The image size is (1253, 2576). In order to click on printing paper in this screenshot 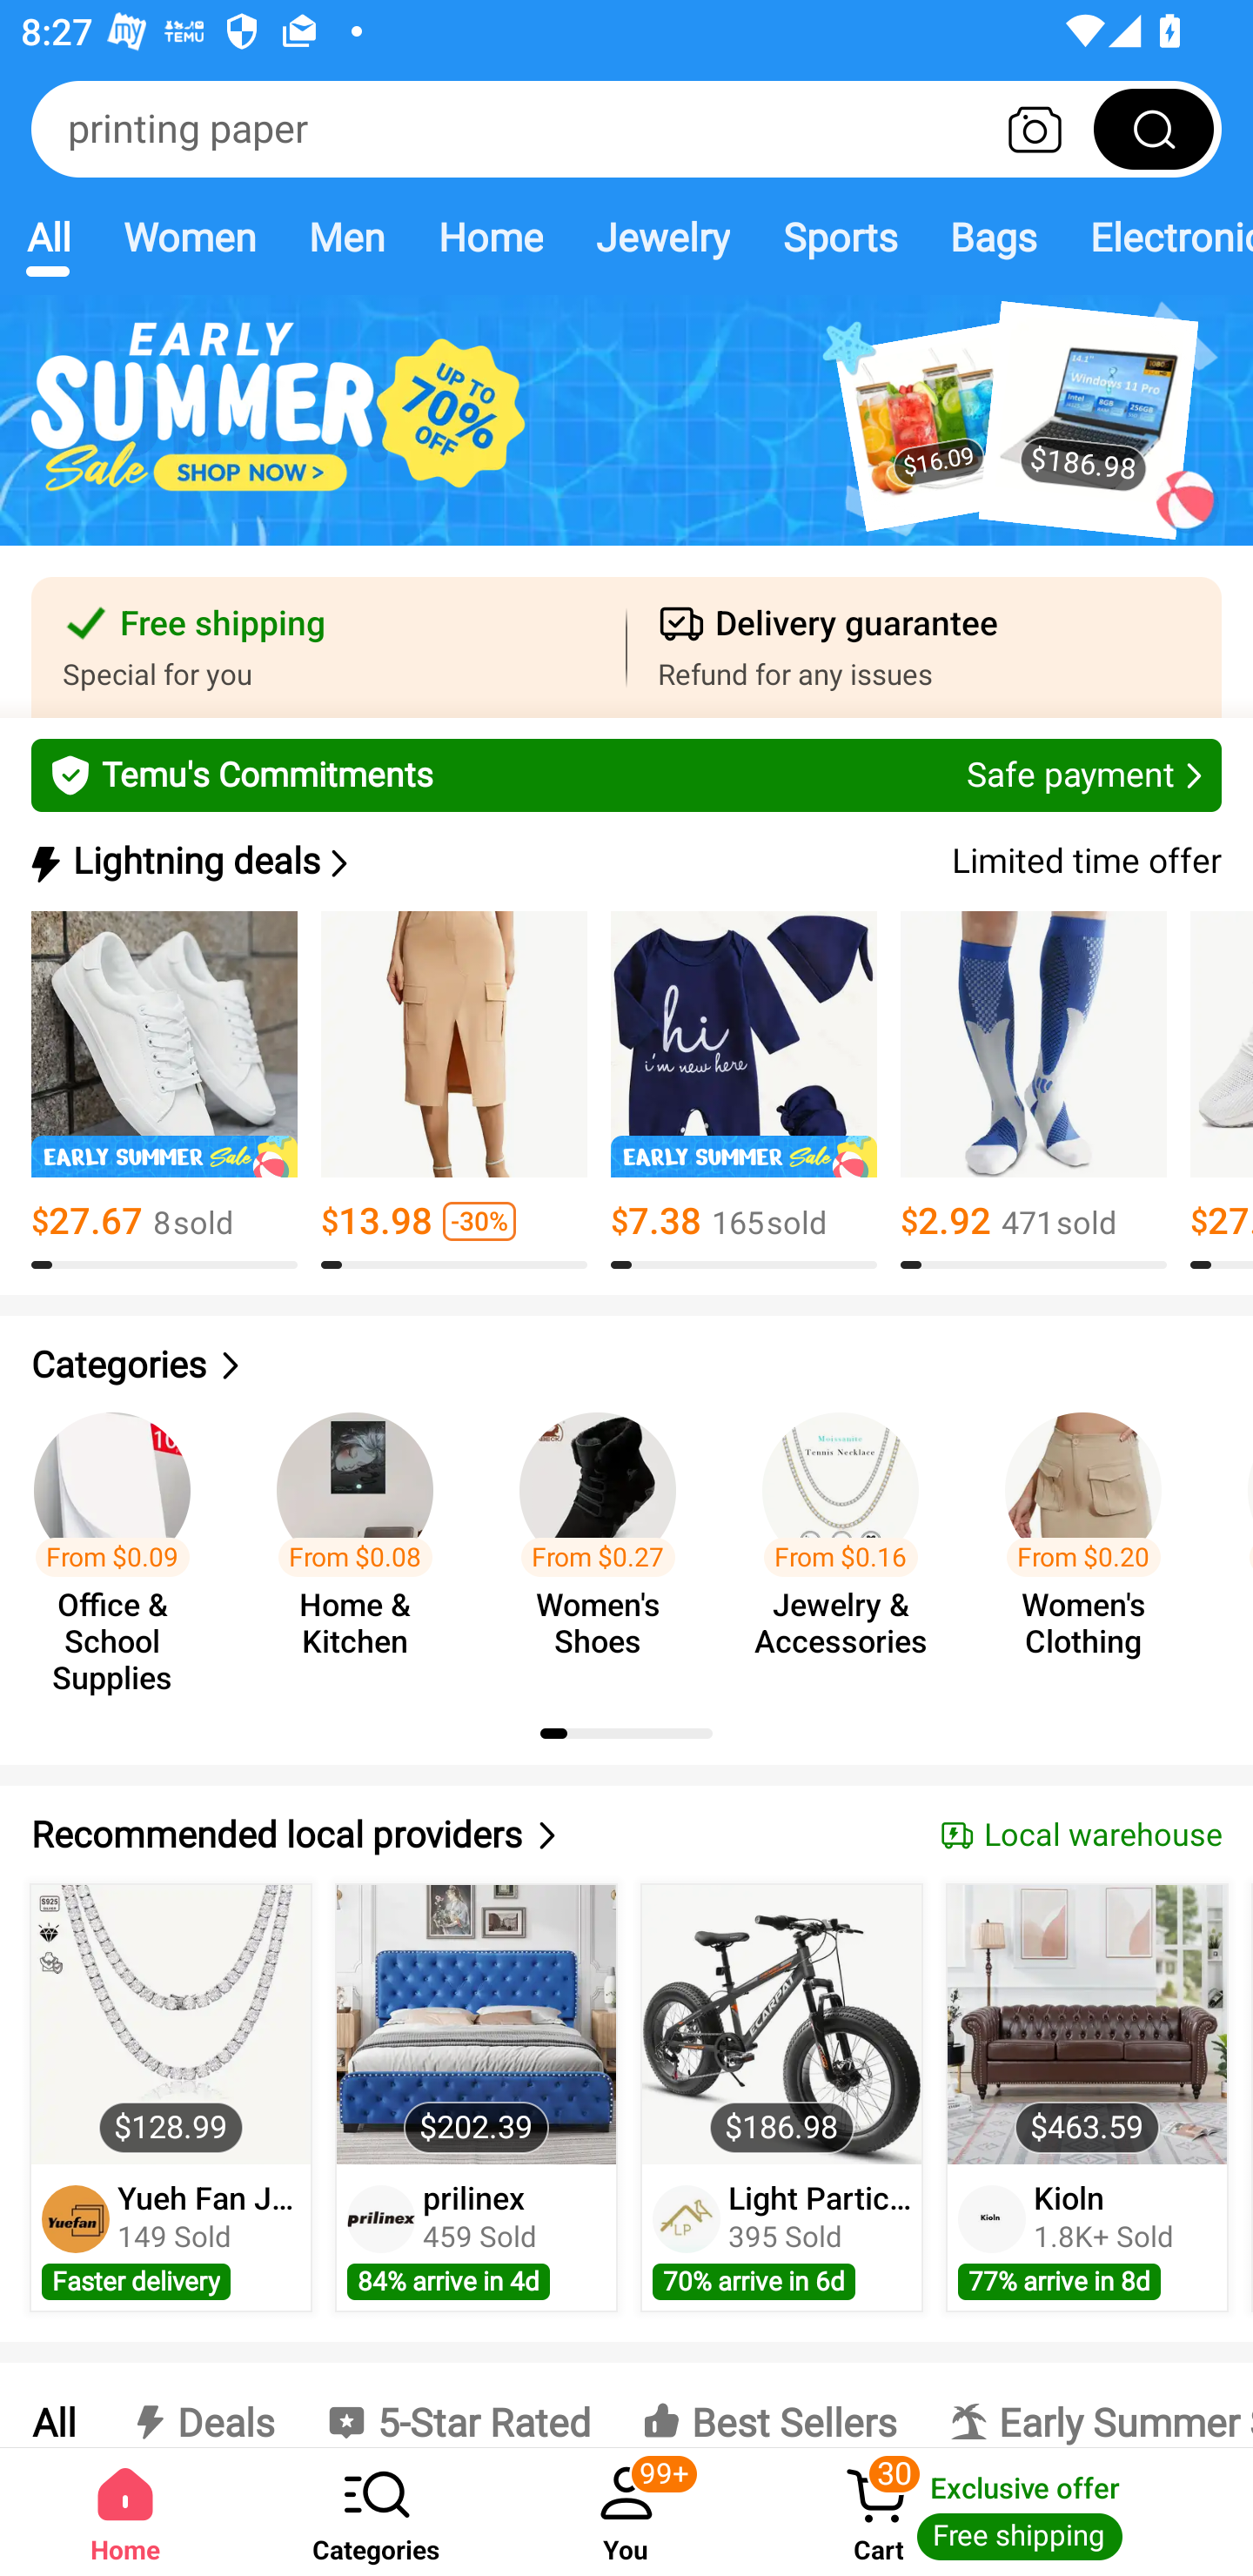, I will do `click(626, 129)`.